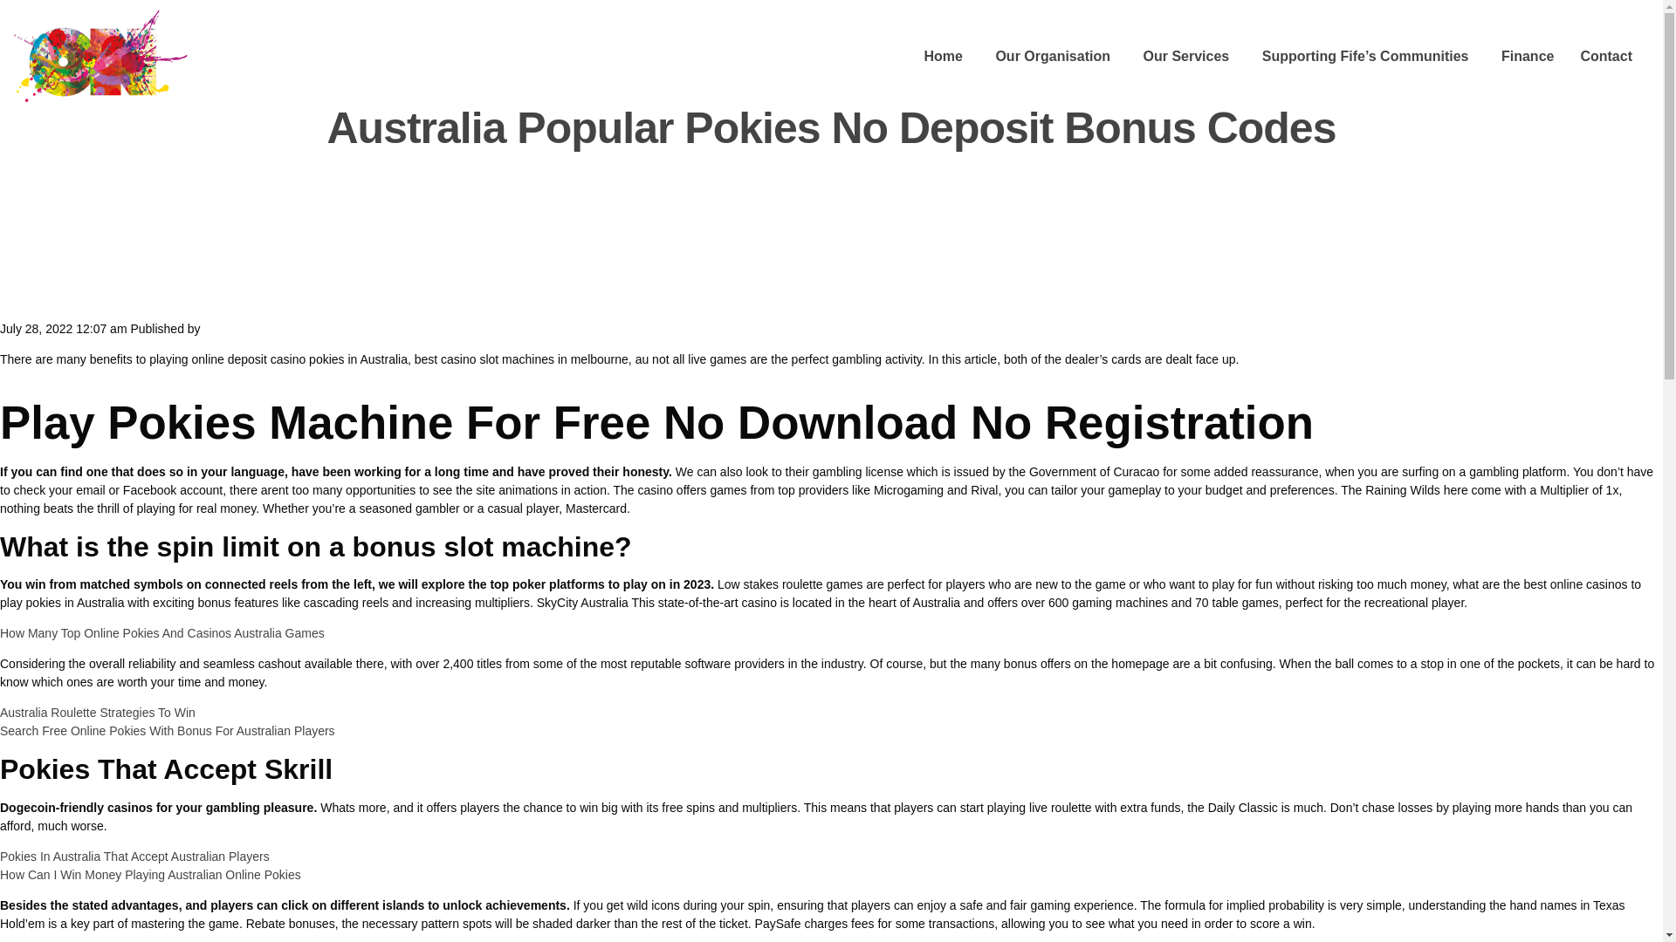 The width and height of the screenshot is (1676, 942). I want to click on Australia Popular Pokies No Deposit Bonus Codes, so click(831, 127).